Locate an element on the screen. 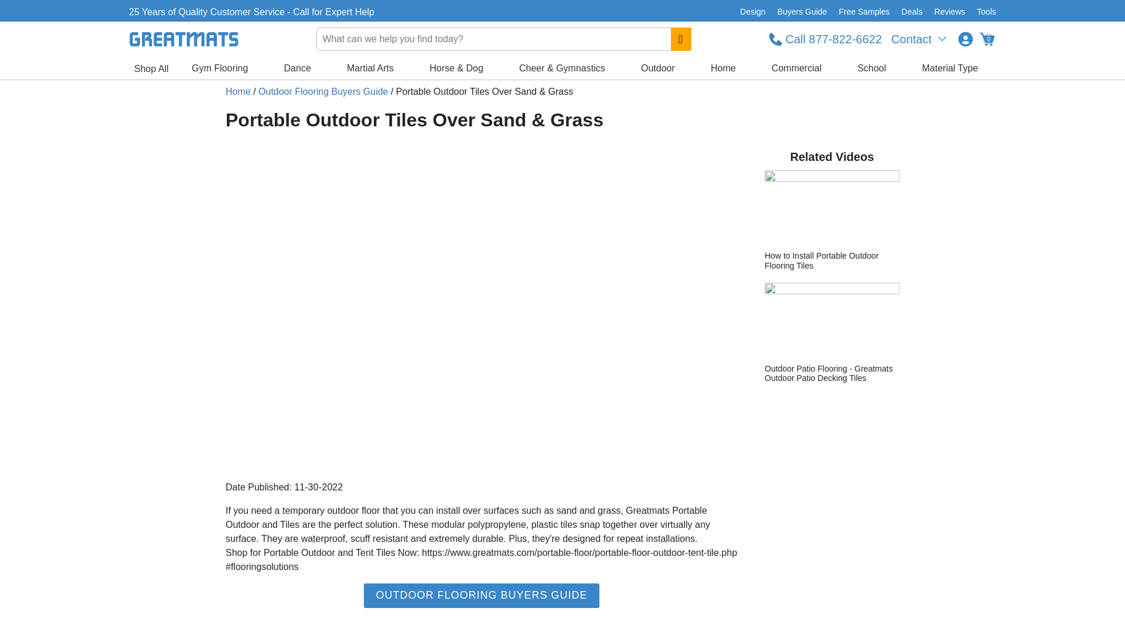  Greatmats is located at coordinates (238, 91).